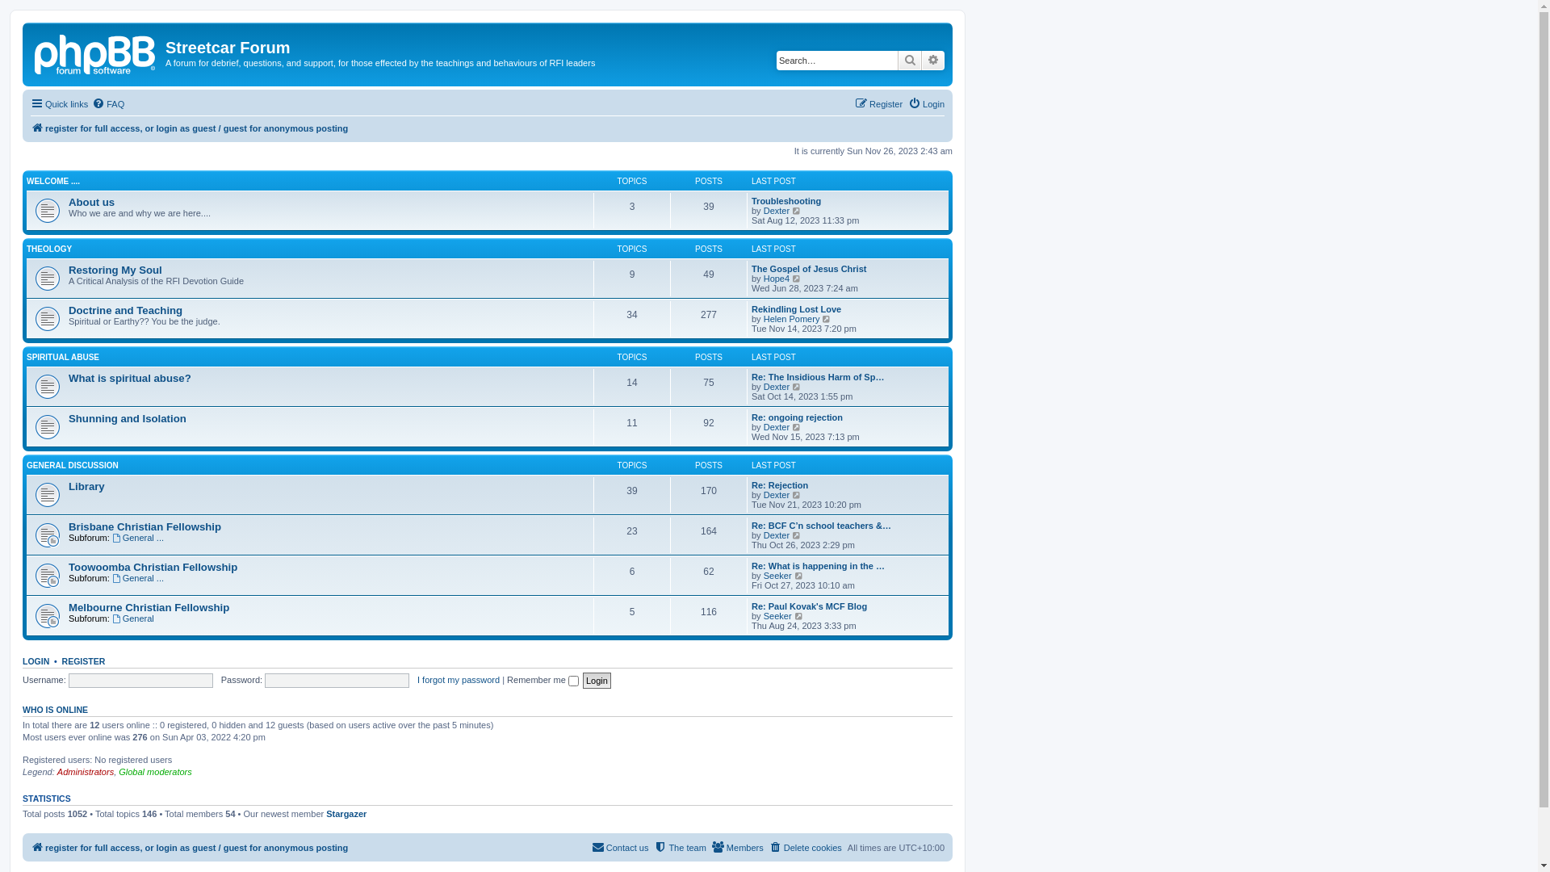  I want to click on About us, so click(92, 202).